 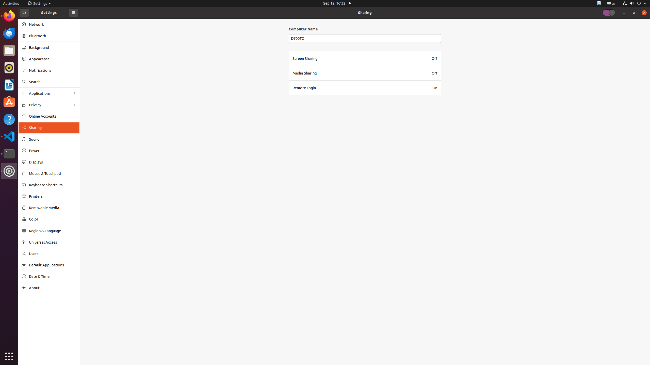 What do you see at coordinates (53, 196) in the screenshot?
I see `Printers` at bounding box center [53, 196].